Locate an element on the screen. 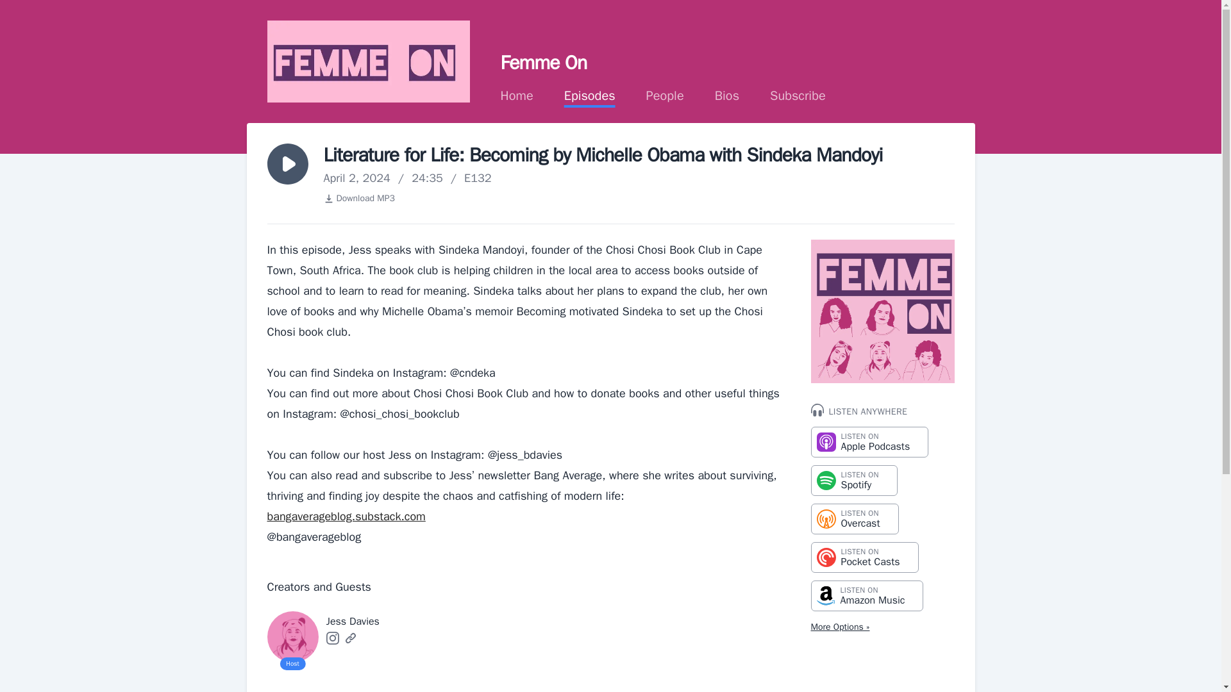 The image size is (1231, 692). Listen to Femme On on Apple Podcasts is located at coordinates (727, 96).